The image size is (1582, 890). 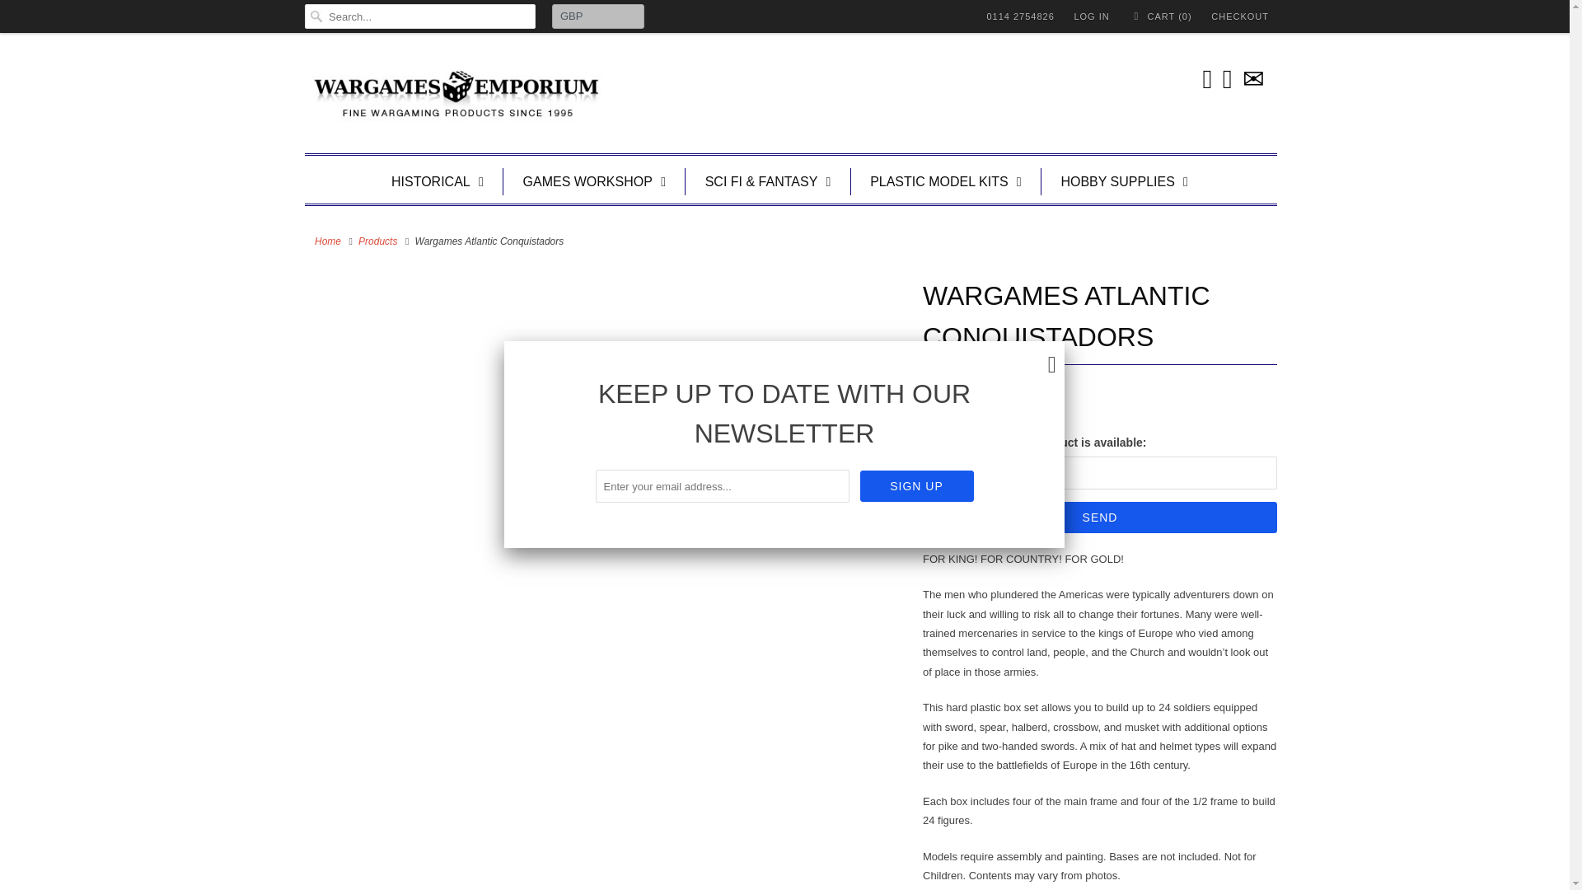 I want to click on Products, so click(x=377, y=241).